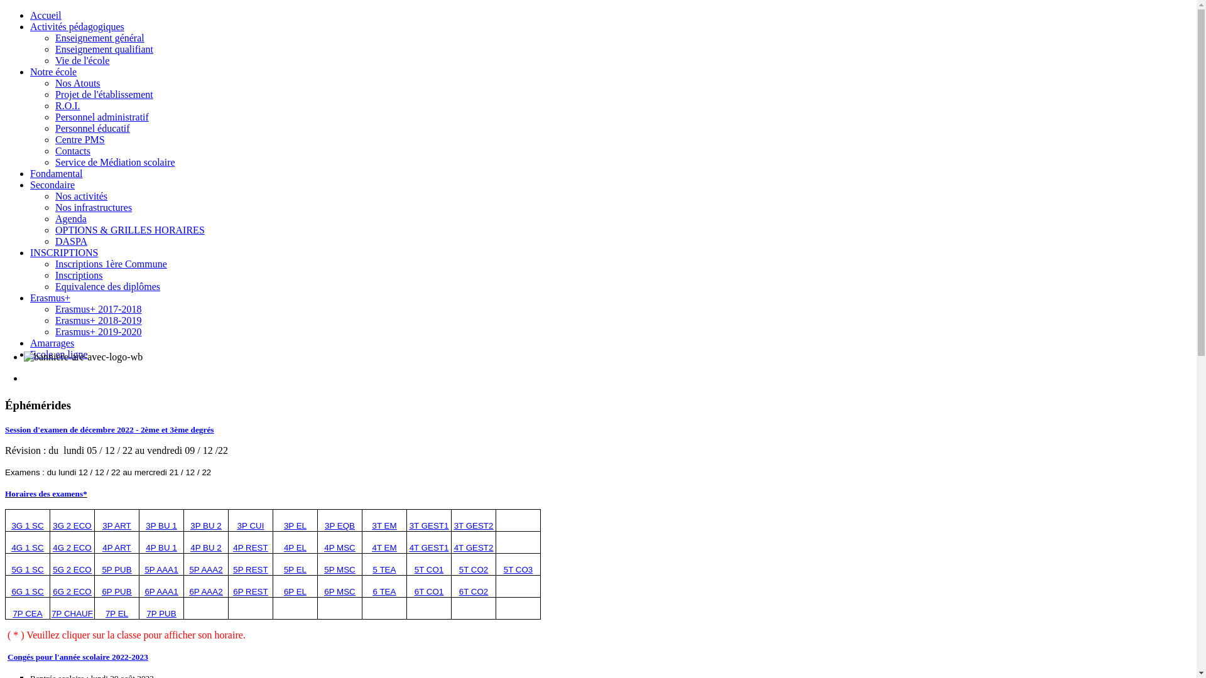 The image size is (1206, 678). I want to click on 6P AAA1, so click(161, 591).